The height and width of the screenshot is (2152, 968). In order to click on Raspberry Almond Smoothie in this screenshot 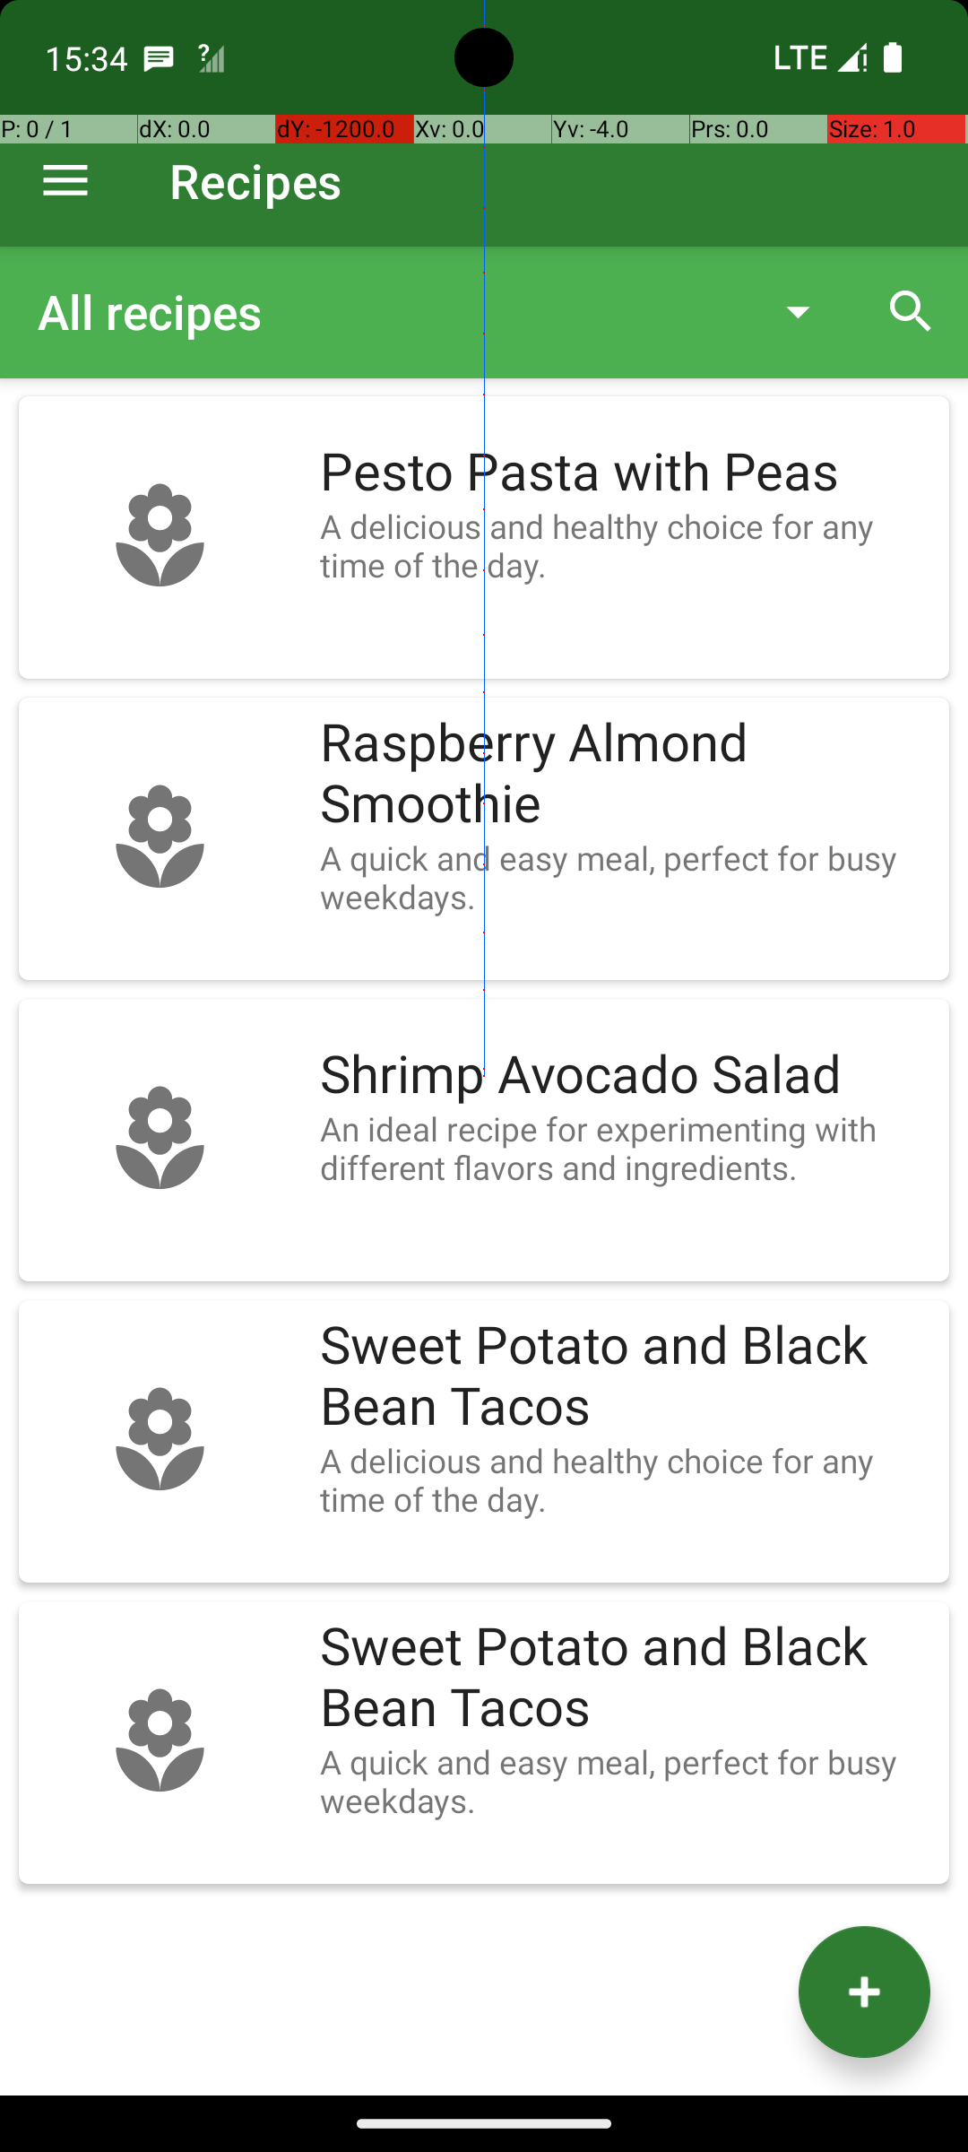, I will do `click(626, 774)`.